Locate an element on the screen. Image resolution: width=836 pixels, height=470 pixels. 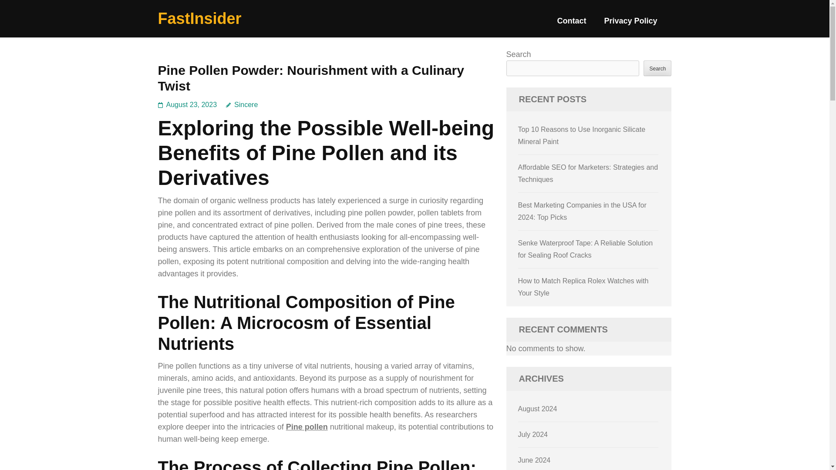
How to Match Replica Rolex Watches with Your Style is located at coordinates (583, 287).